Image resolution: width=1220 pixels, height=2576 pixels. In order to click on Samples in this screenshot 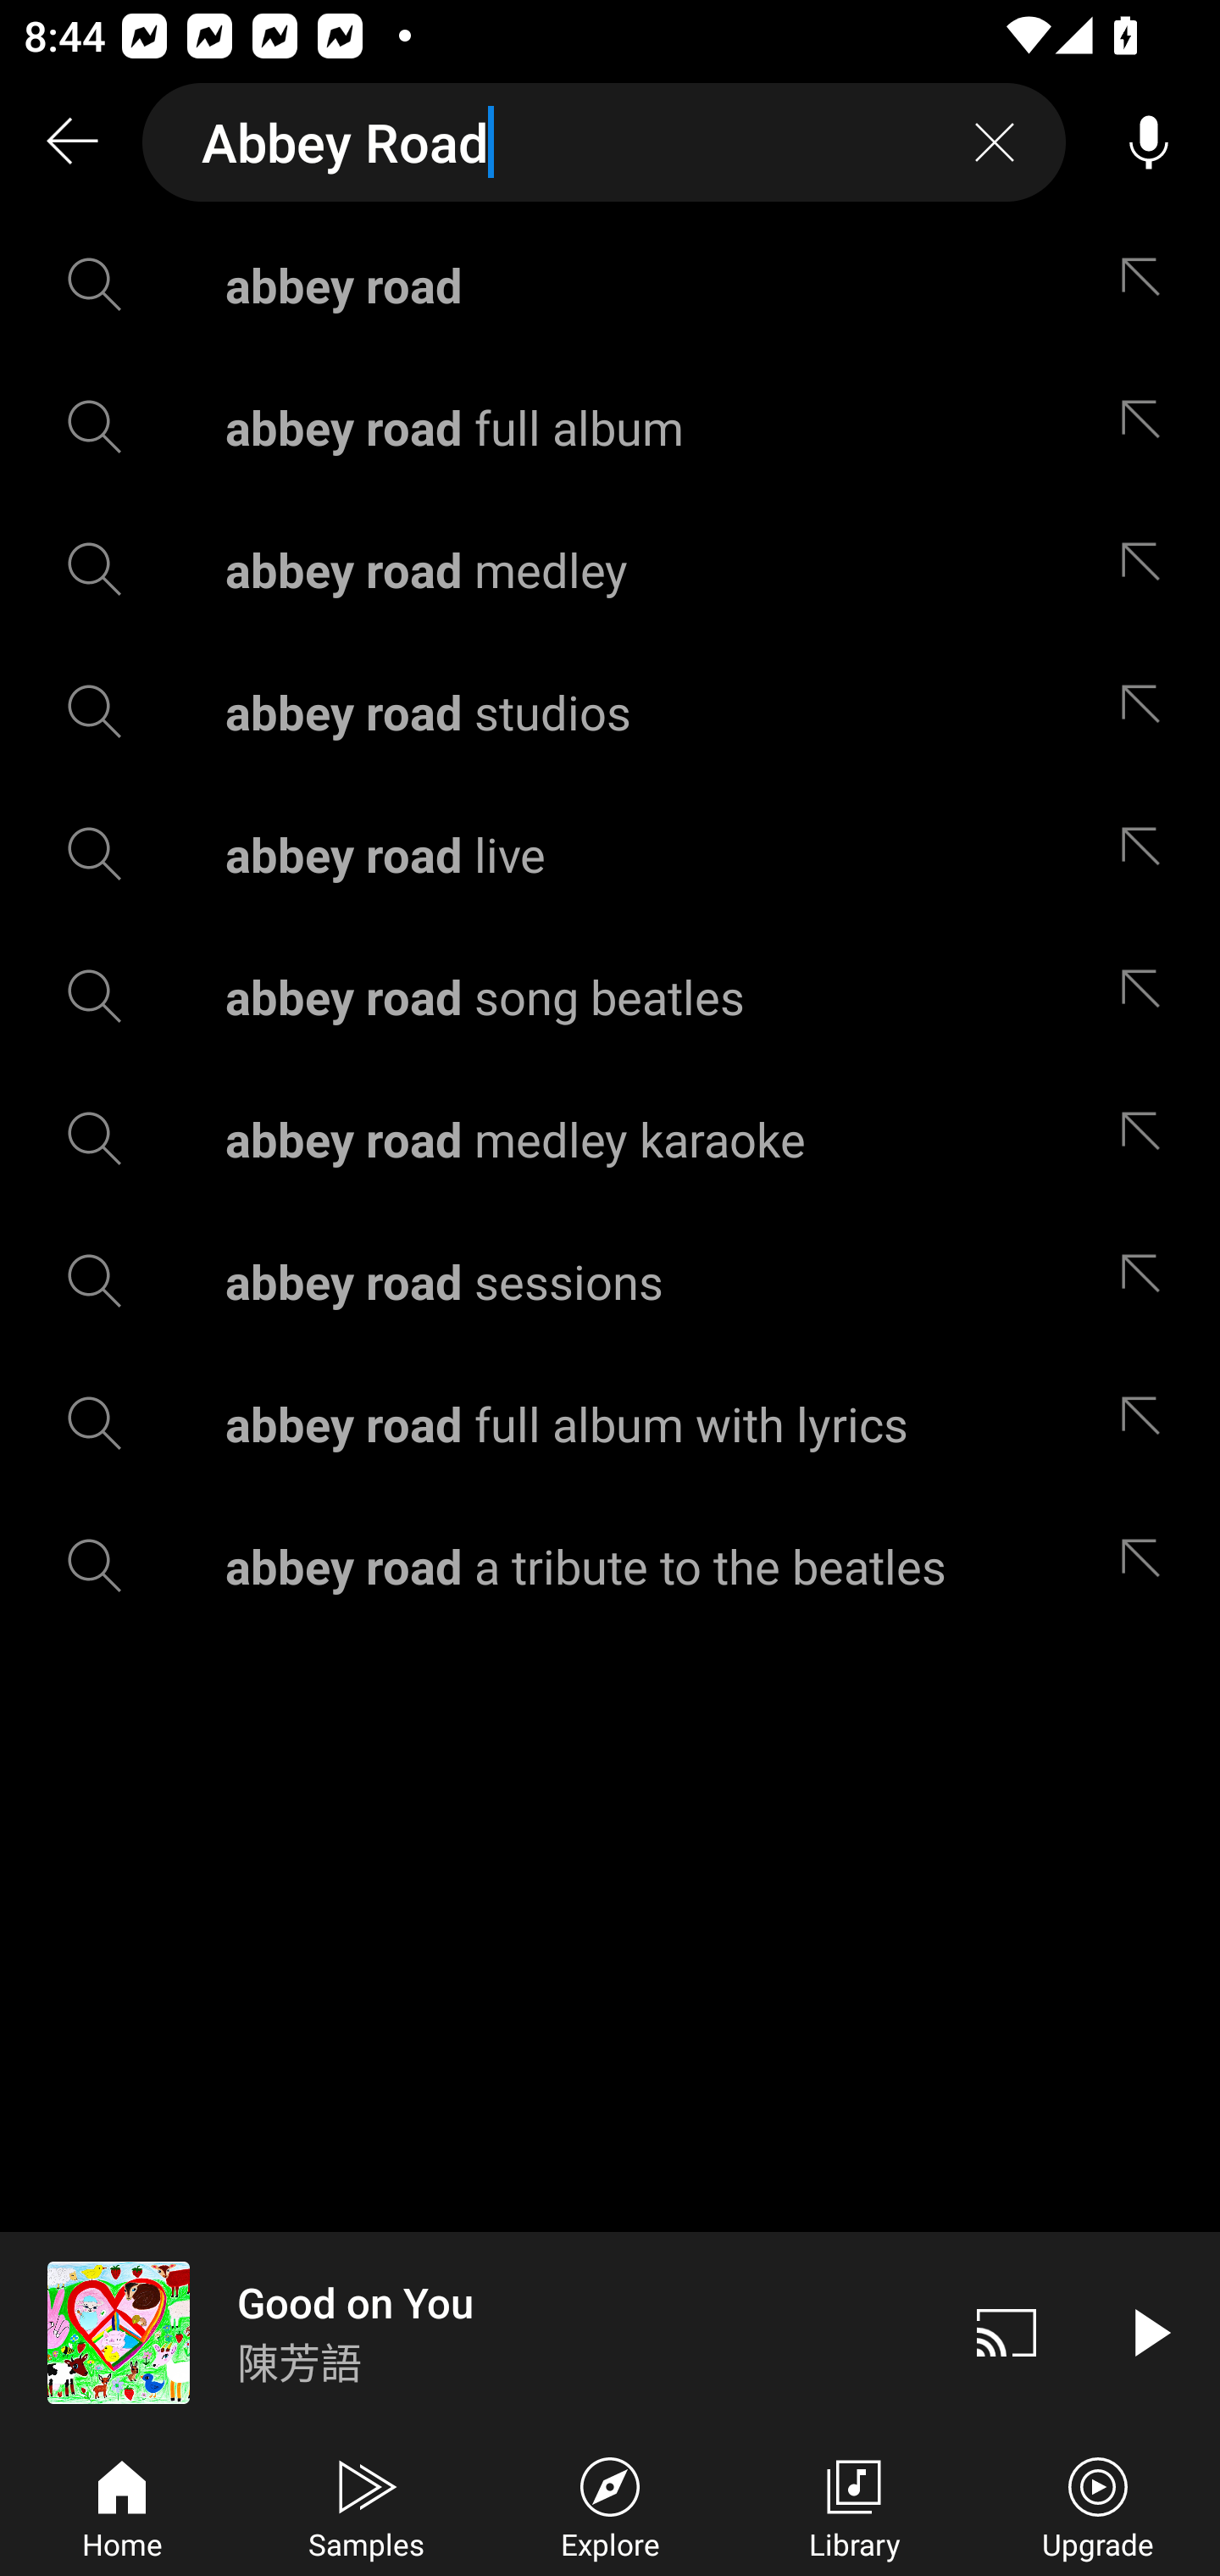, I will do `click(366, 2505)`.